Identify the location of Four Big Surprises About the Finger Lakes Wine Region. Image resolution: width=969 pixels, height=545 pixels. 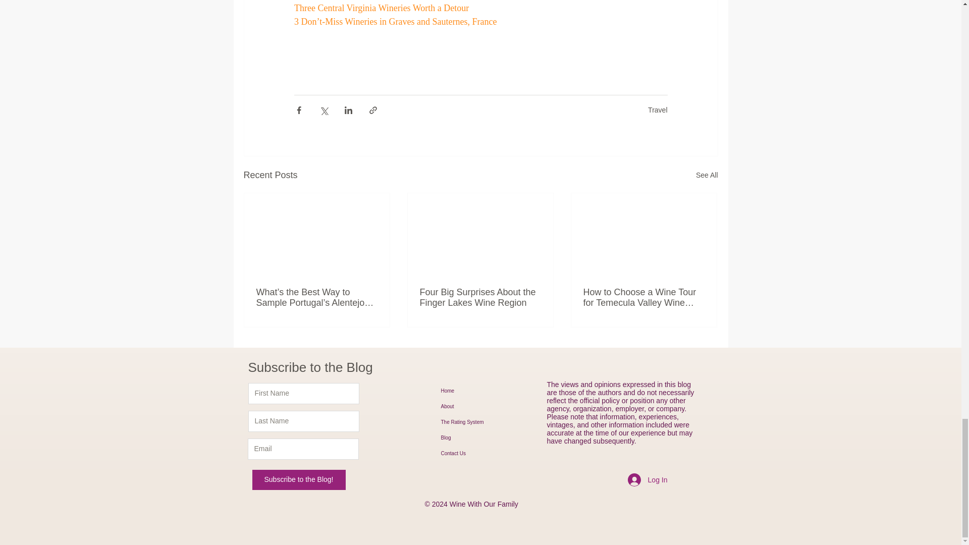
(480, 298).